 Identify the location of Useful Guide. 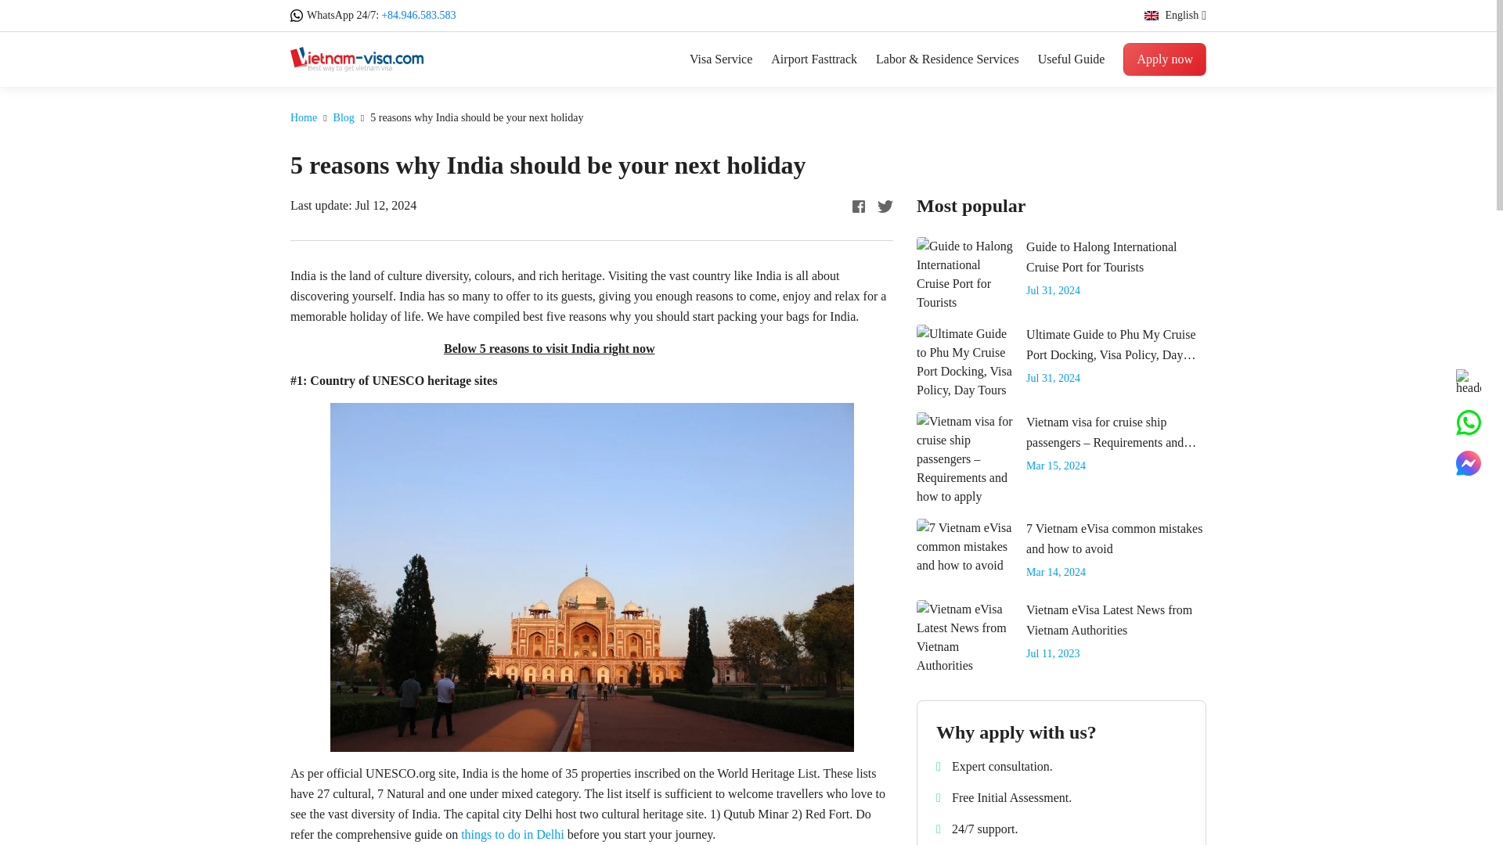
(1071, 59).